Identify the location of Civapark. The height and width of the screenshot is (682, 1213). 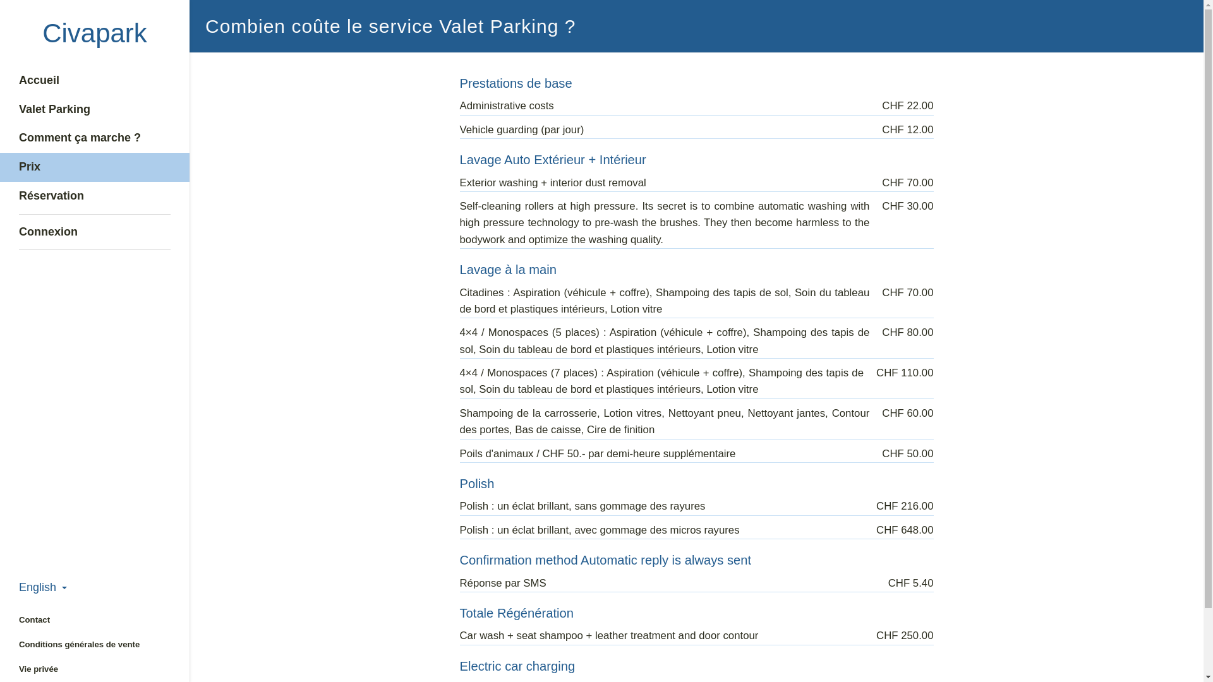
(95, 33).